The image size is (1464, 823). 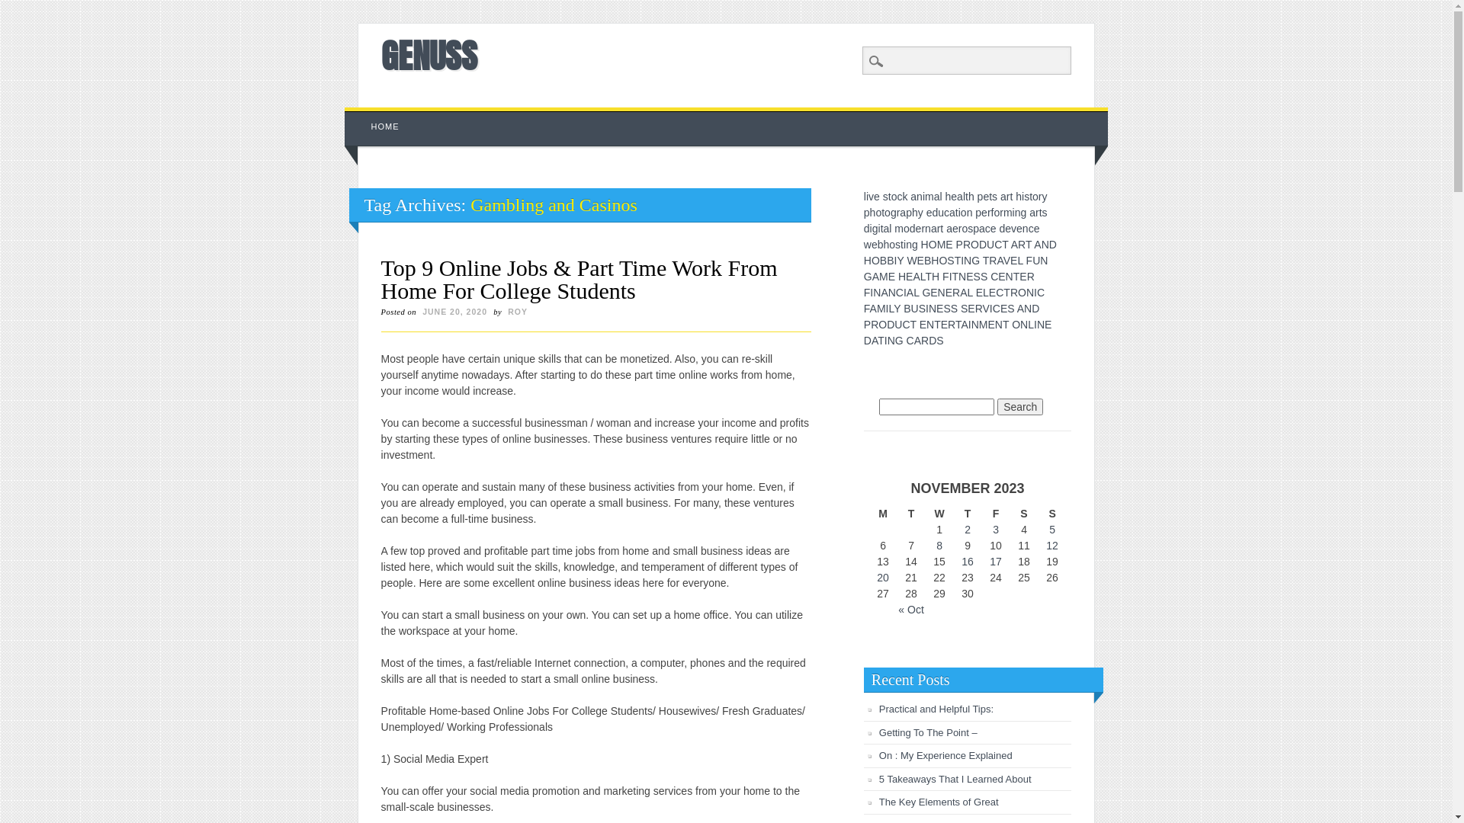 I want to click on H, so click(x=868, y=261).